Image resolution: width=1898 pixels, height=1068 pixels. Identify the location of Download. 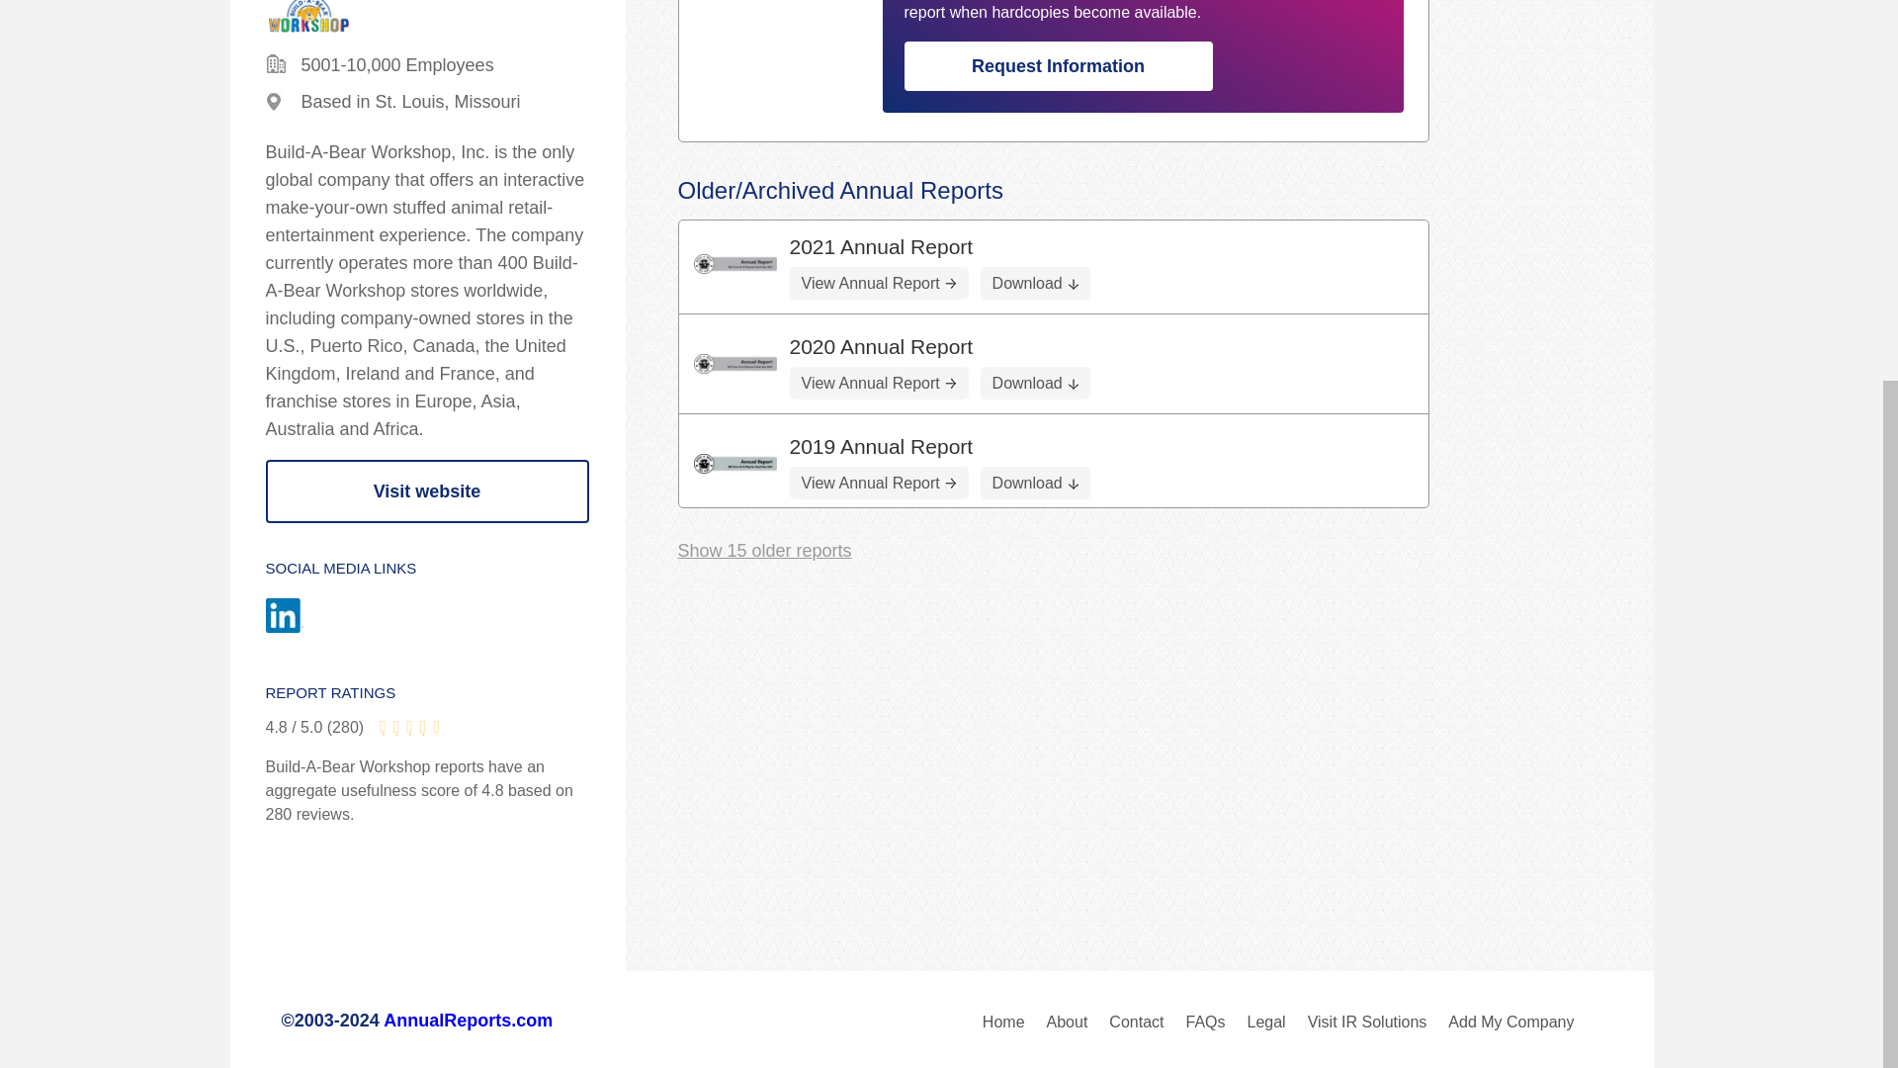
(1035, 283).